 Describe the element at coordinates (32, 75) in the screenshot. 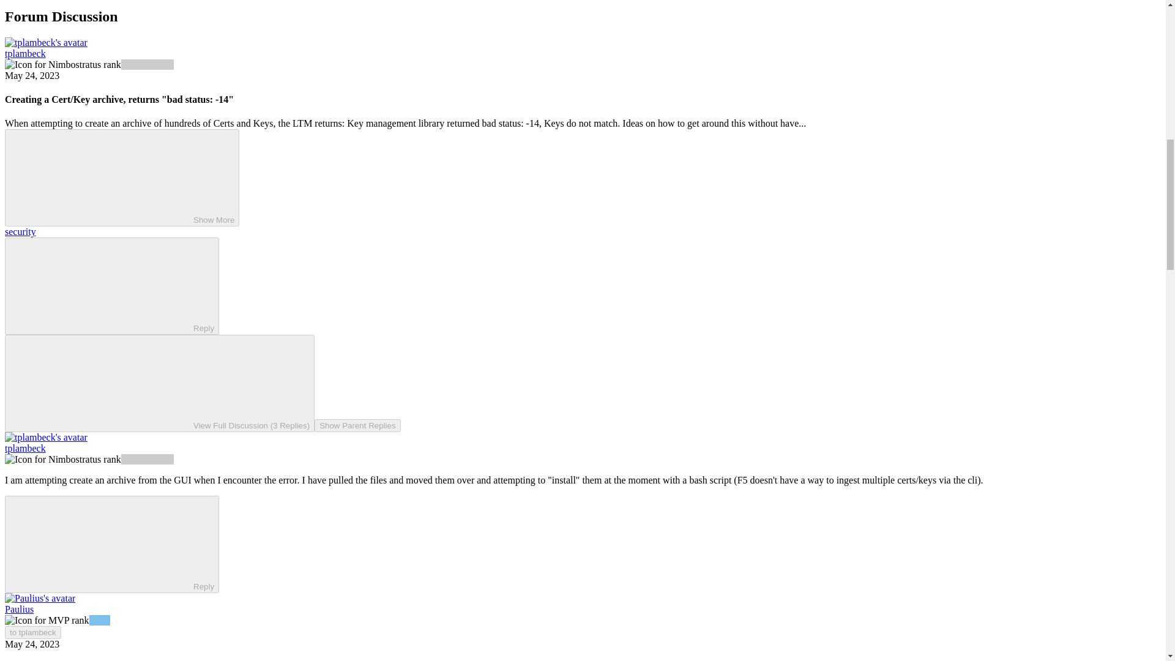

I see `May 24, 2023 at 4:28 PM` at that location.